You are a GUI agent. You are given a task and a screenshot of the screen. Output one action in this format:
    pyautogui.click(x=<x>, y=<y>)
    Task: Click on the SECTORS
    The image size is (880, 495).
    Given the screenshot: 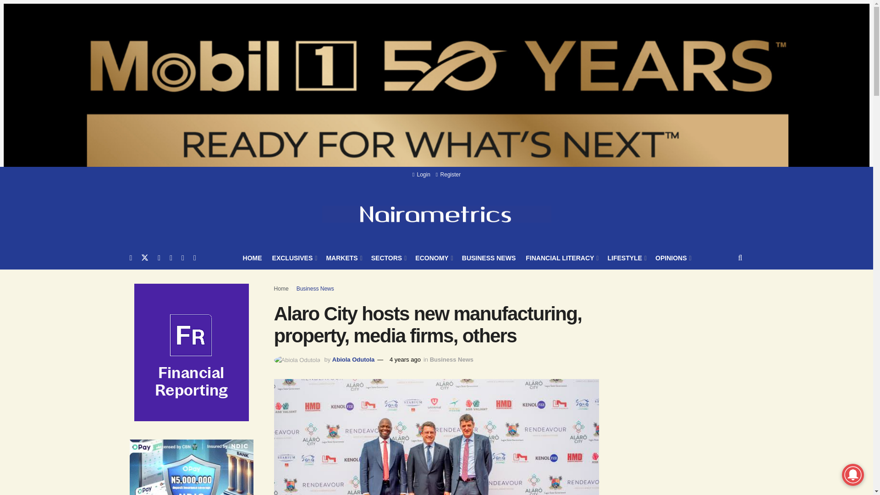 What is the action you would take?
    pyautogui.click(x=389, y=258)
    